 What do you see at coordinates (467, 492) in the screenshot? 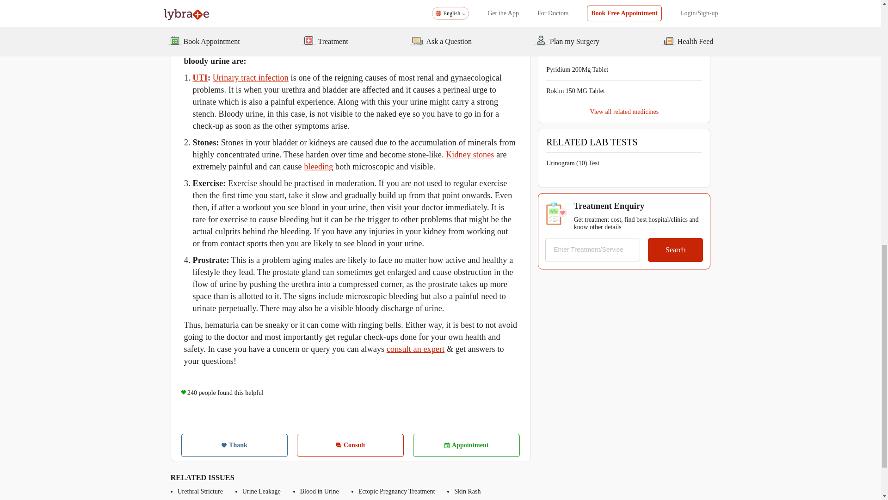
I see `Skin Rash` at bounding box center [467, 492].